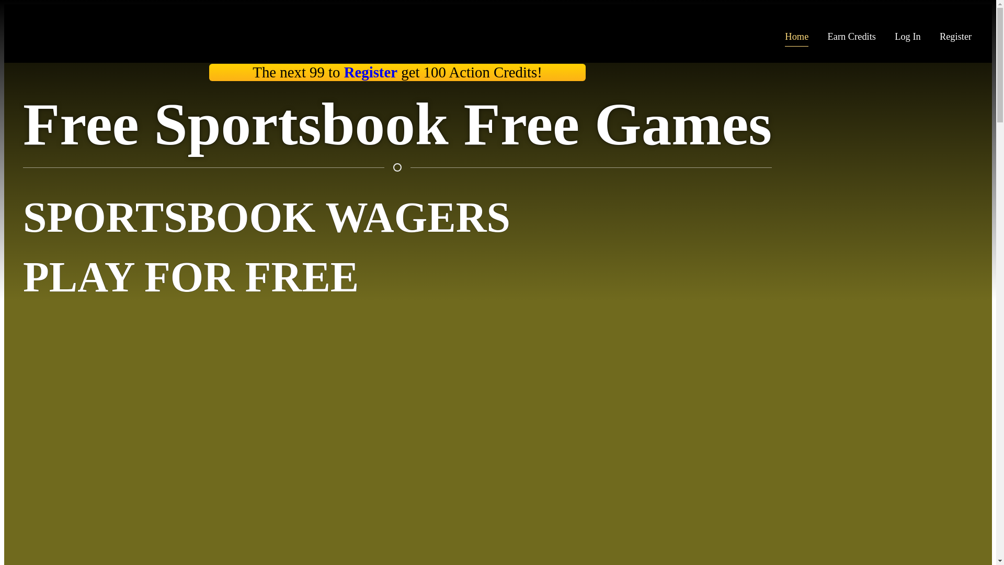 The height and width of the screenshot is (565, 1004). What do you see at coordinates (956, 37) in the screenshot?
I see `Register` at bounding box center [956, 37].